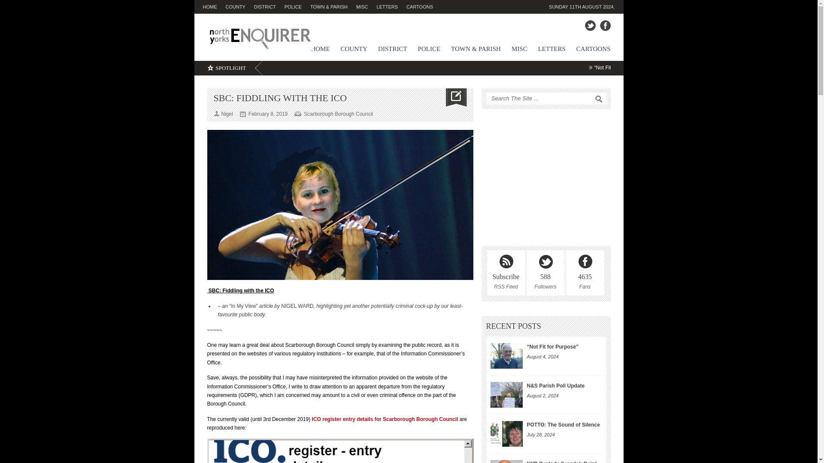  Describe the element at coordinates (269, 7) in the screenshot. I see `DISTRICT` at that location.